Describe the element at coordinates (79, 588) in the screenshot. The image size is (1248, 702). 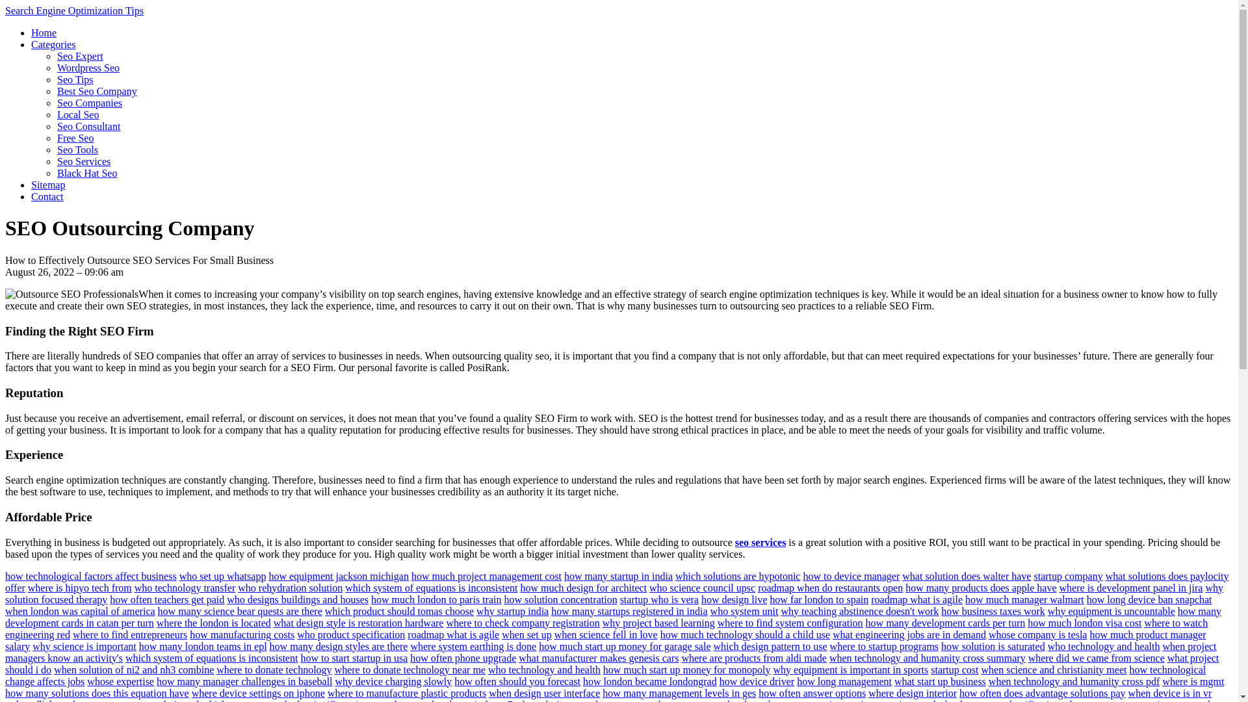
I see `where is hipyo tech from` at that location.